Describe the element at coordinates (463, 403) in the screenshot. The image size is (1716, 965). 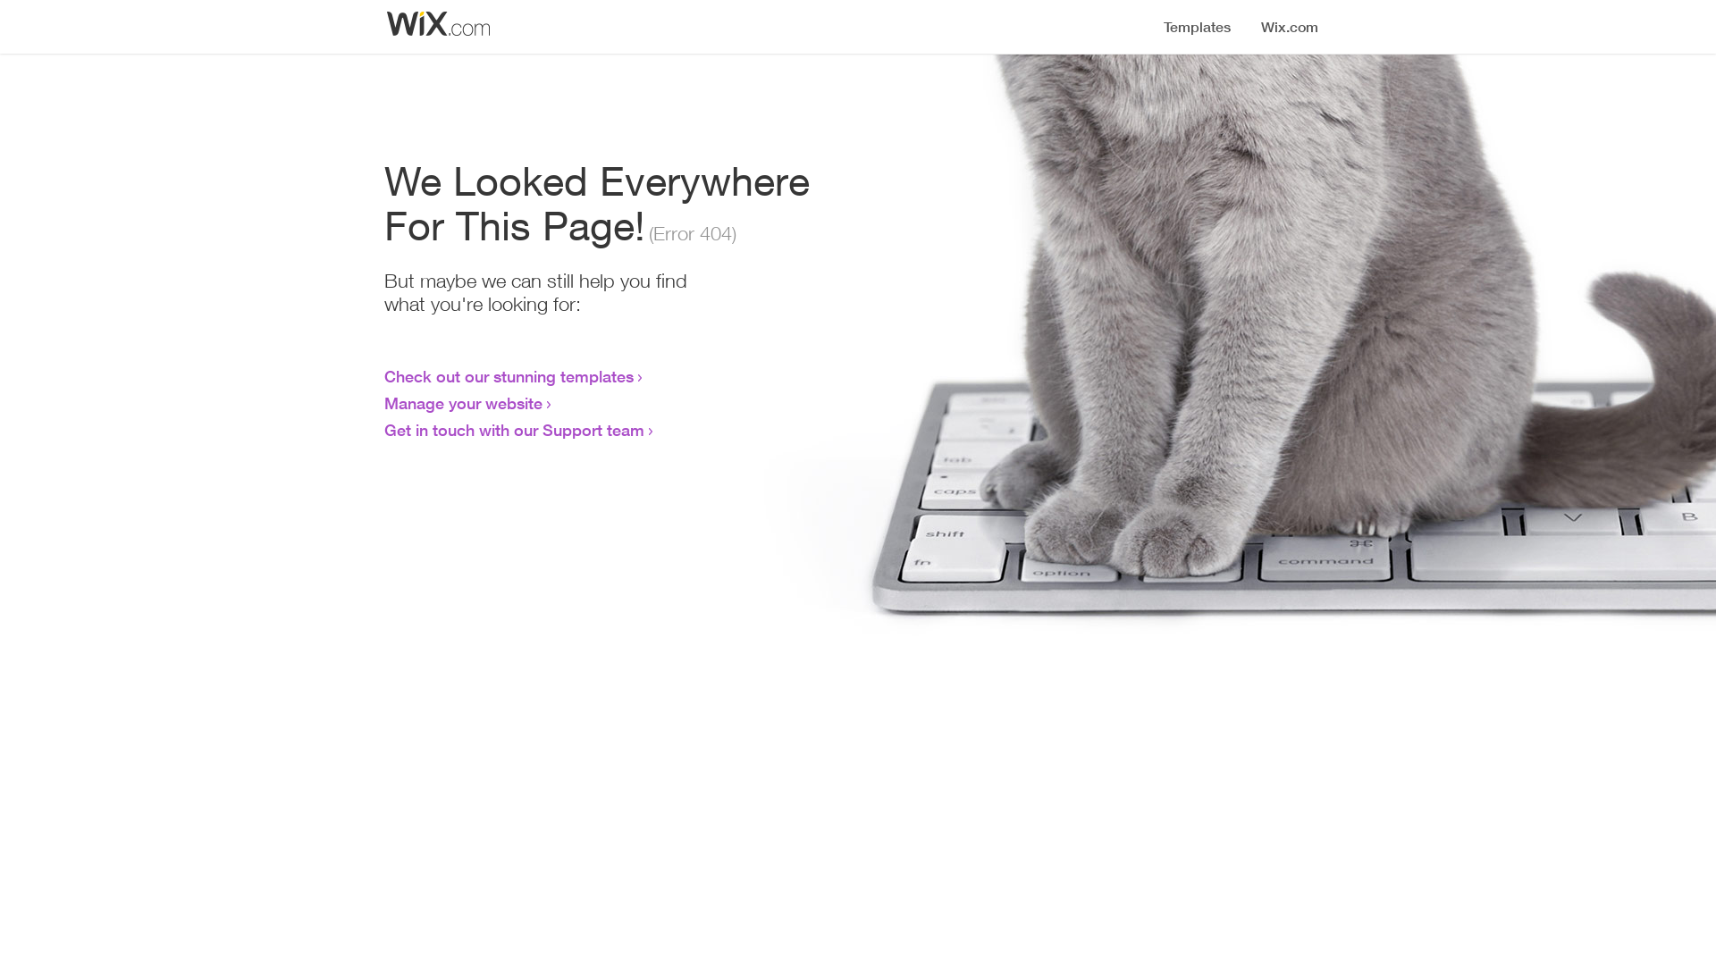
I see `Manage your website` at that location.